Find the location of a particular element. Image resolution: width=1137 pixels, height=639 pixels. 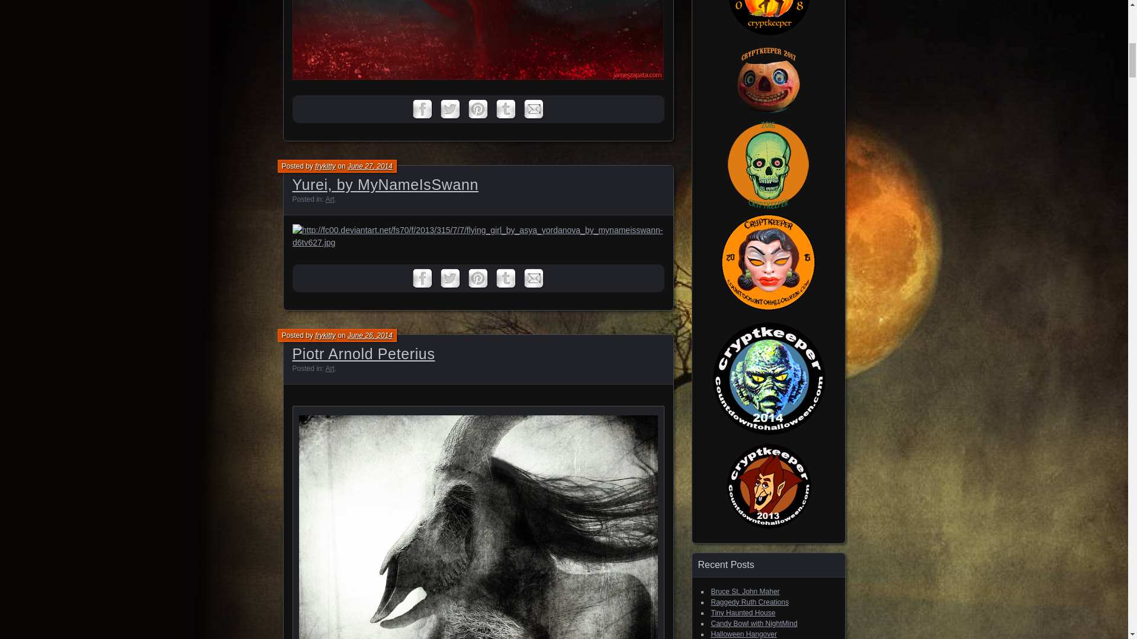

email is located at coordinates (534, 109).